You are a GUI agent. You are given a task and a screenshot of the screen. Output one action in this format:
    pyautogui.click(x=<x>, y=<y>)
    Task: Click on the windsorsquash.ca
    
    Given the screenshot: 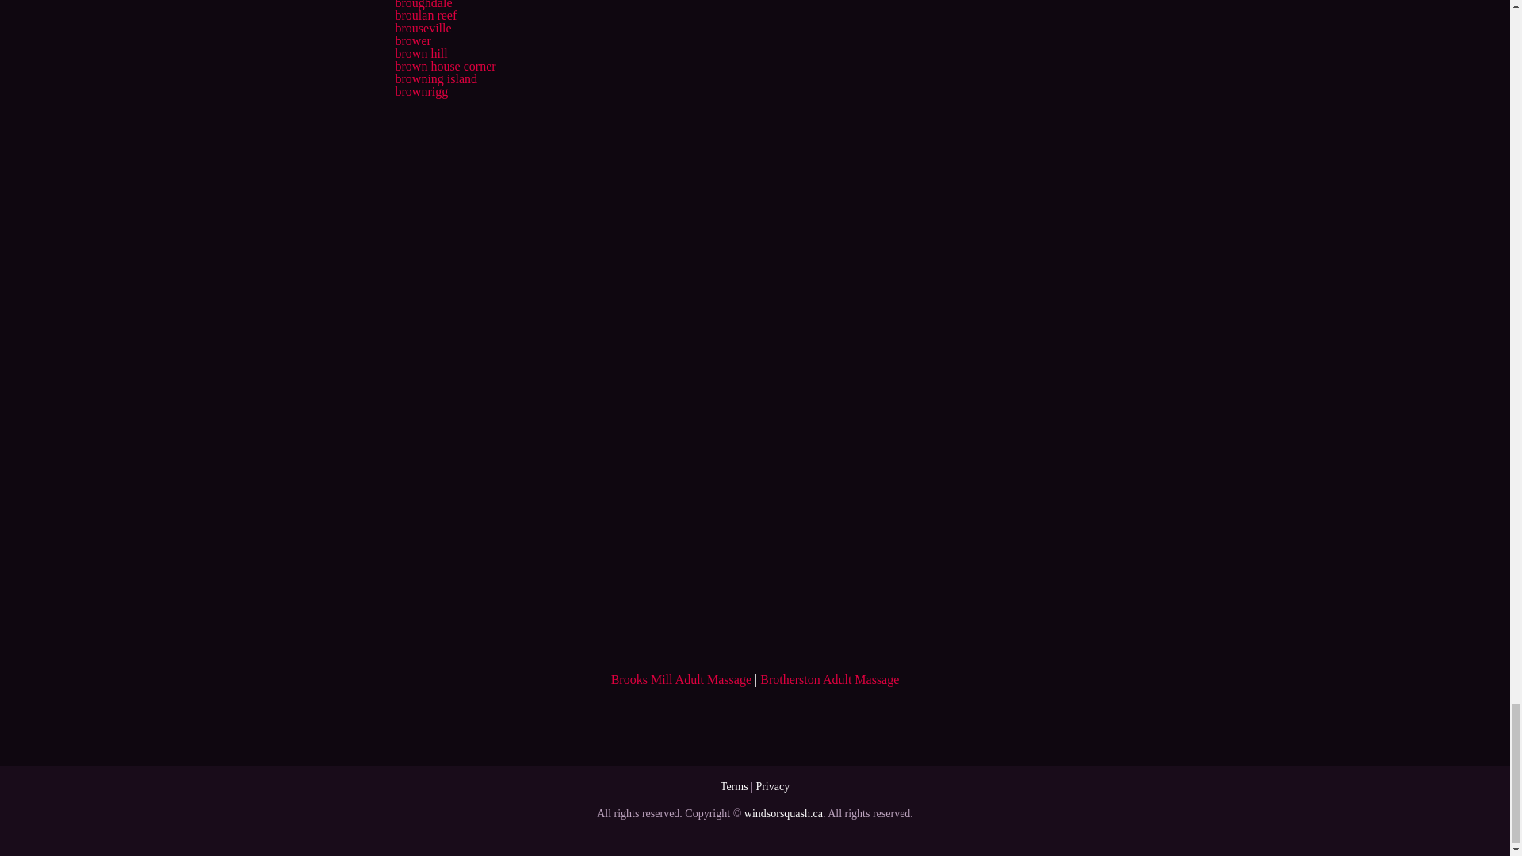 What is the action you would take?
    pyautogui.click(x=783, y=813)
    